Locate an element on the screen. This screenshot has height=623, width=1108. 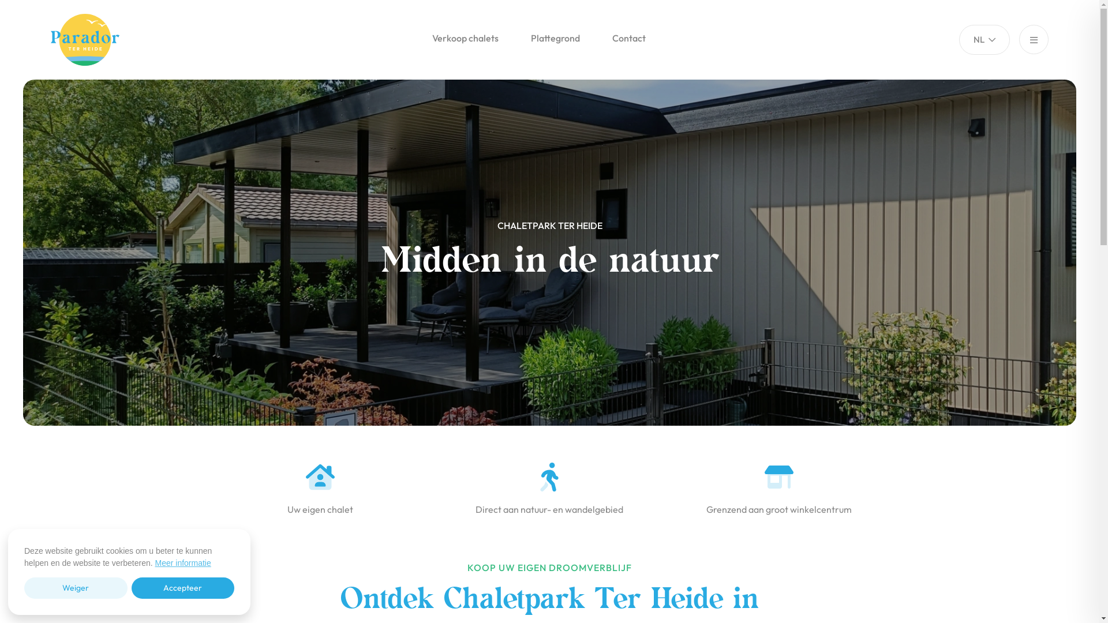
NL is located at coordinates (985, 40).